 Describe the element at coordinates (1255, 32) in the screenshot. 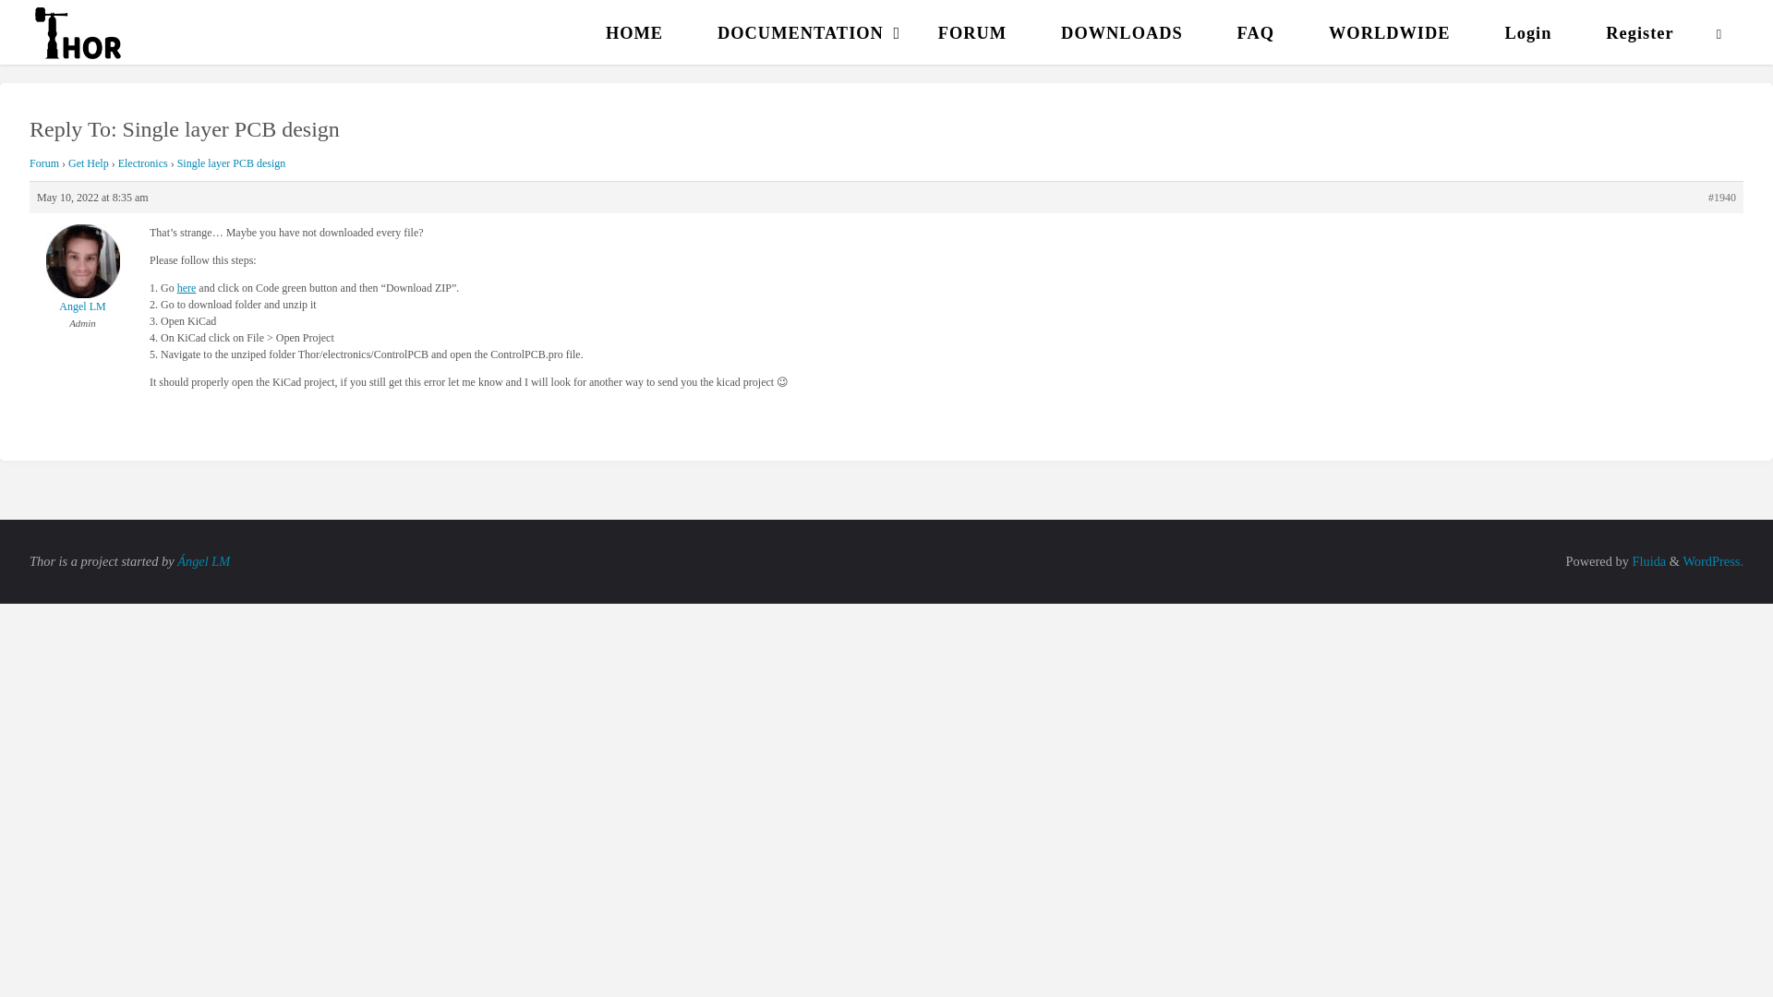

I see `FAQ` at that location.